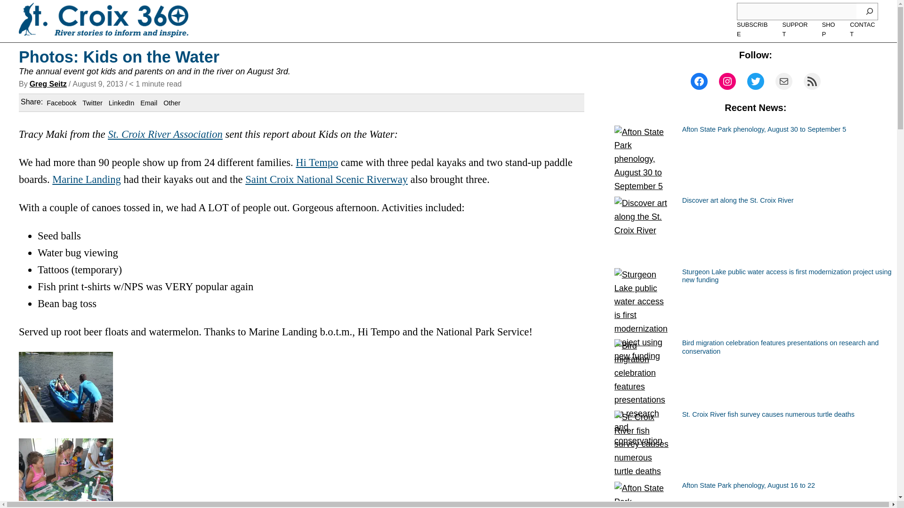  I want to click on LinkedIn, so click(121, 103).